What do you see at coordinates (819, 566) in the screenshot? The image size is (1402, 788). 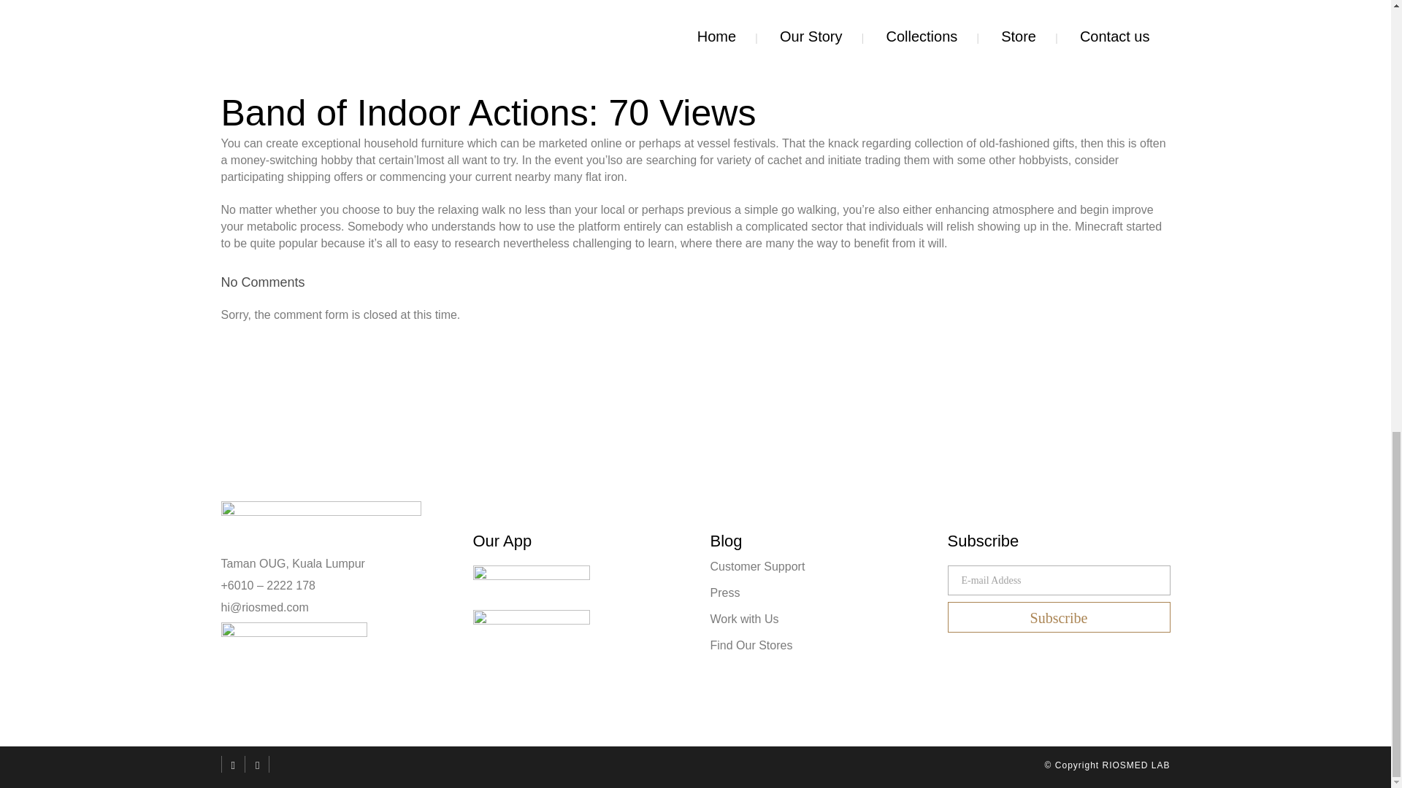 I see `Customer Support` at bounding box center [819, 566].